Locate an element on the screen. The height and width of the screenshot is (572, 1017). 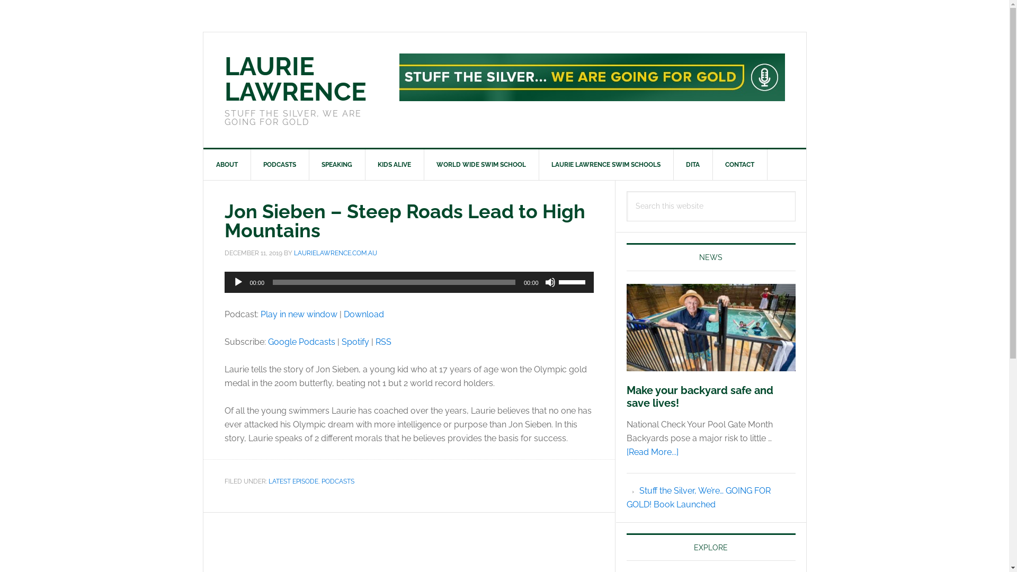
LAURIELAWRENCE.COM.AU is located at coordinates (335, 253).